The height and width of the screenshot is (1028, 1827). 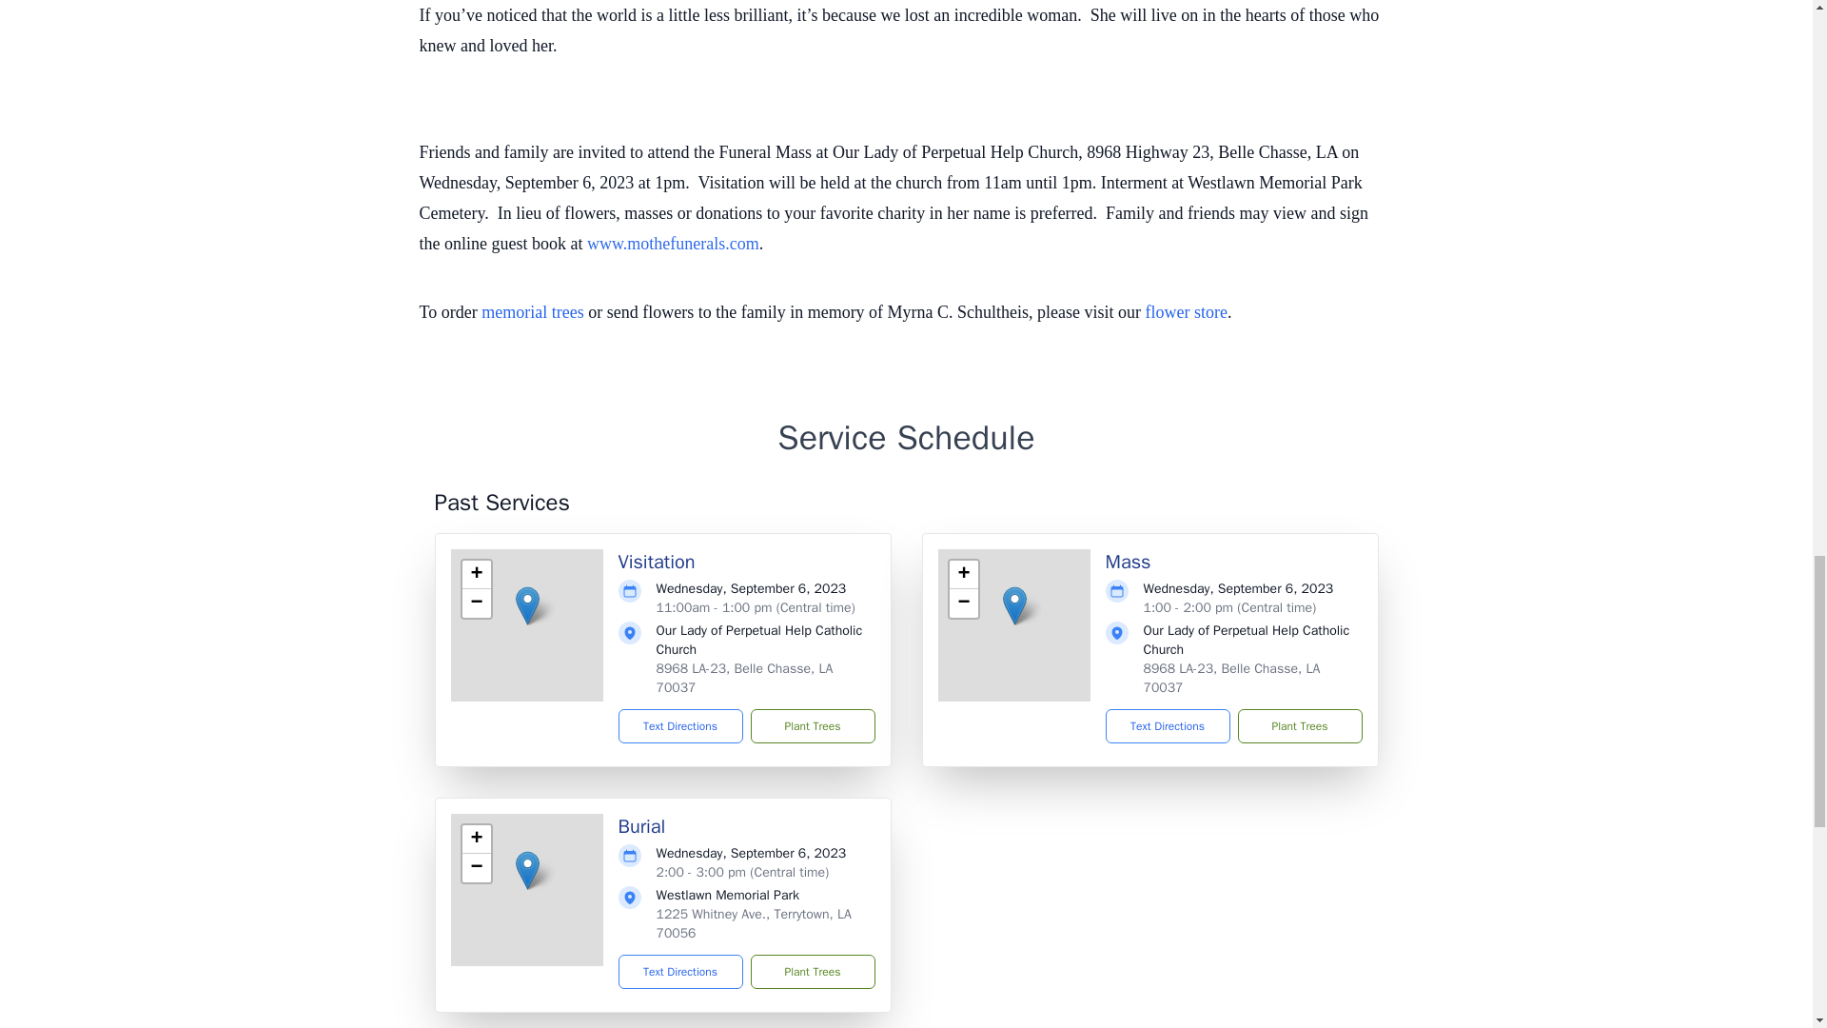 I want to click on 8968 LA-23, Belle Chasse, LA 70037, so click(x=744, y=678).